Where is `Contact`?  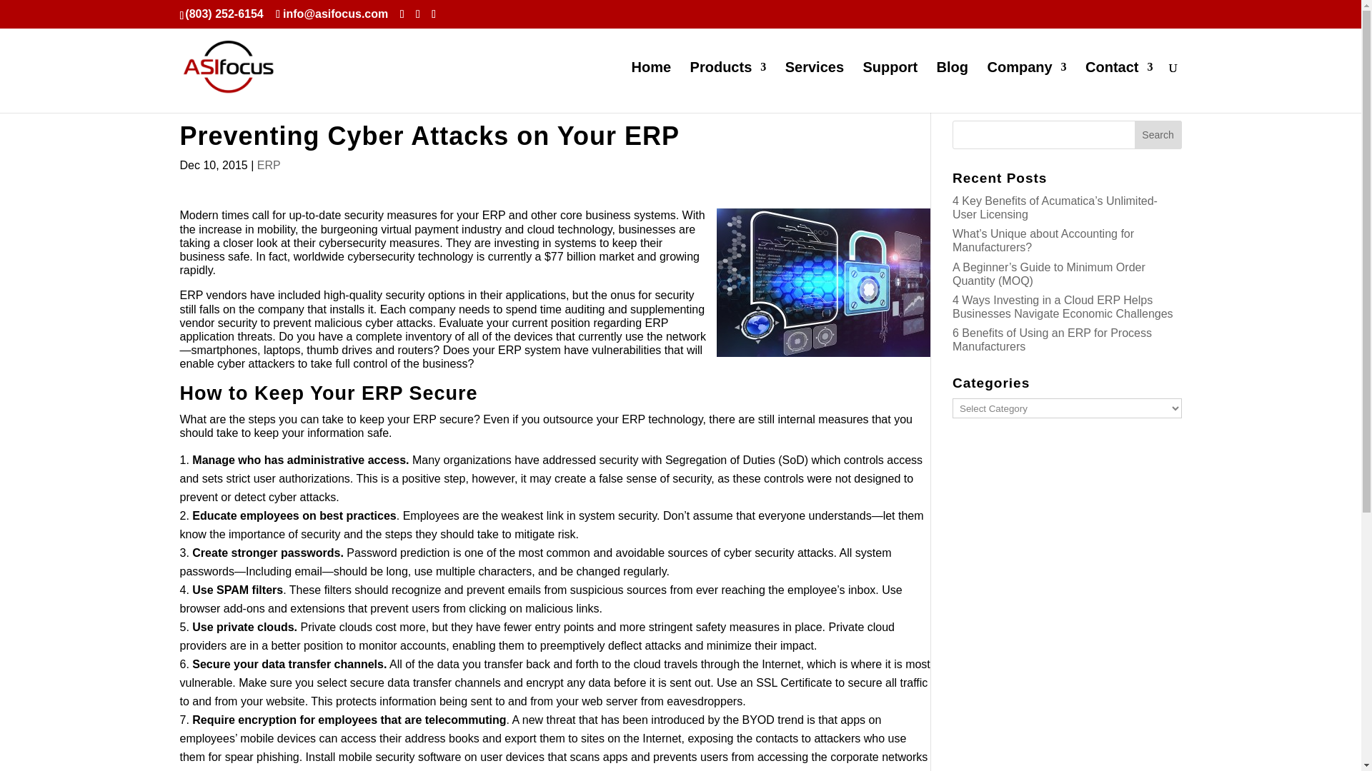 Contact is located at coordinates (1118, 87).